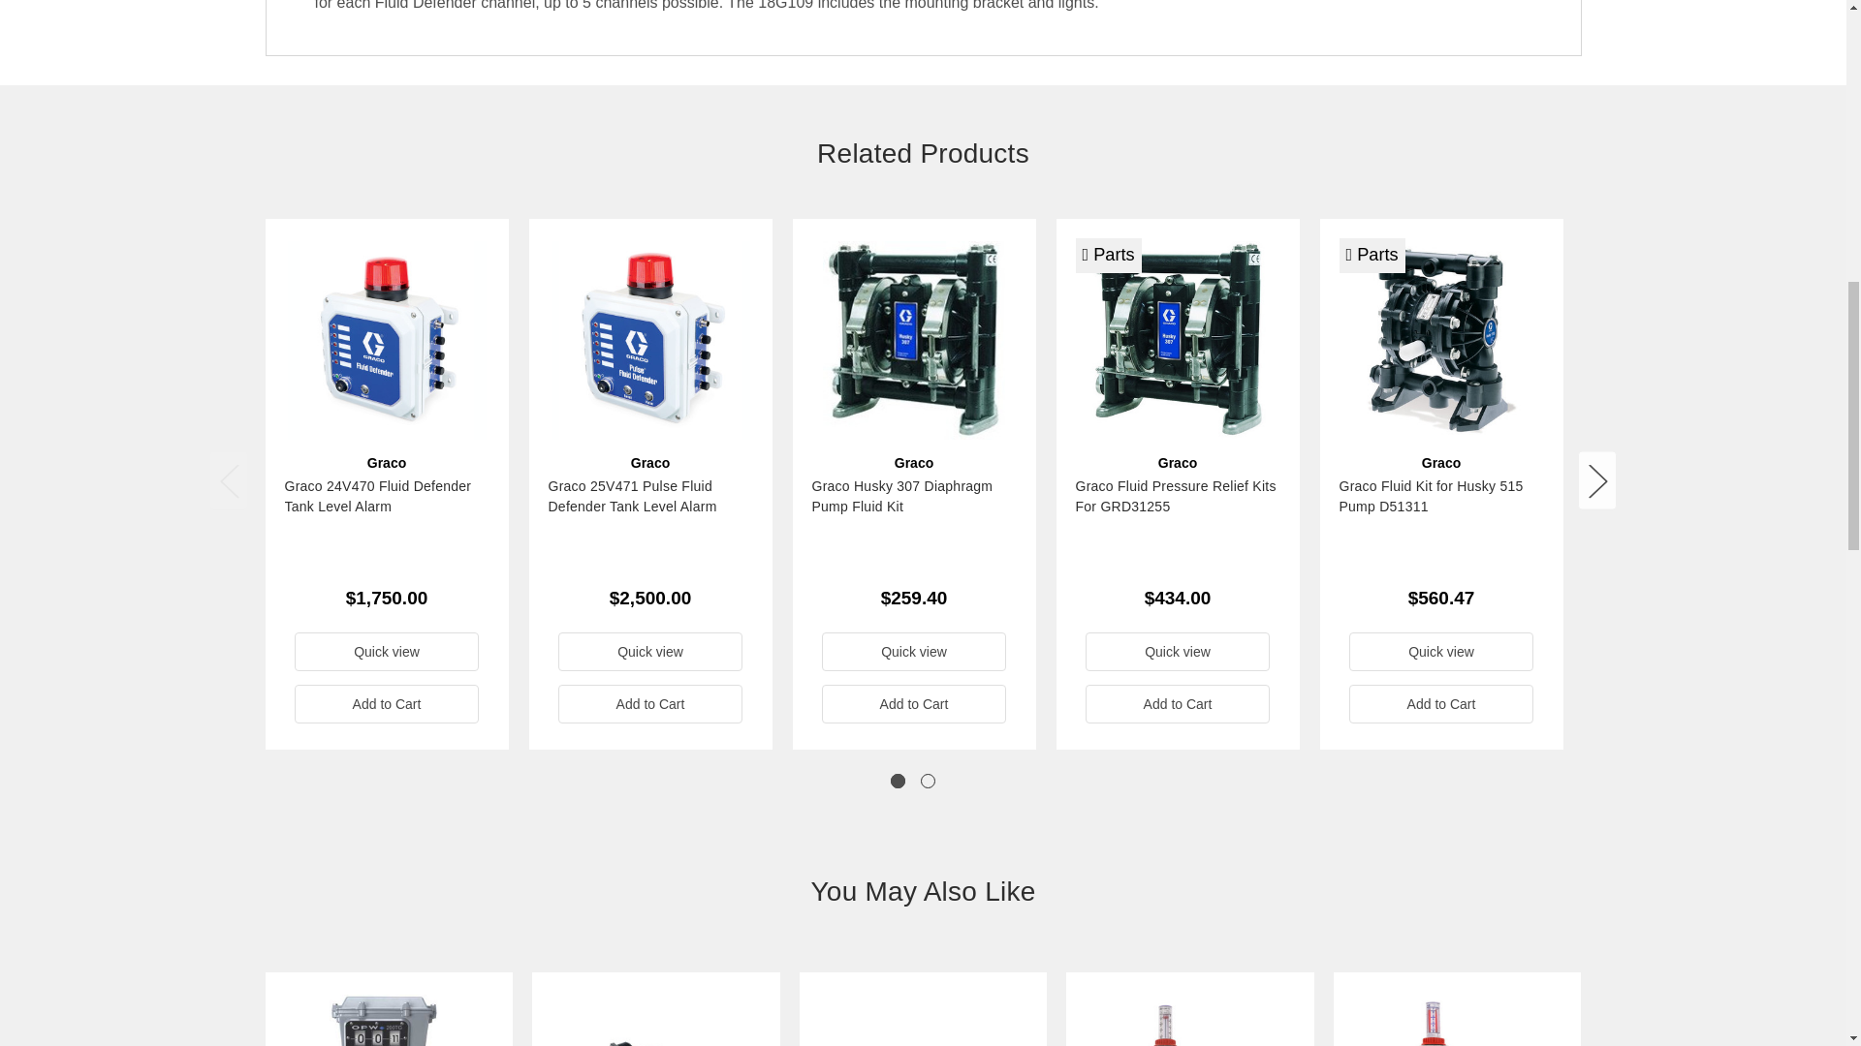 The height and width of the screenshot is (1046, 1861). What do you see at coordinates (913, 340) in the screenshot?
I see `Graco Husky 307 Diaphragm Pump Fluid Kit` at bounding box center [913, 340].